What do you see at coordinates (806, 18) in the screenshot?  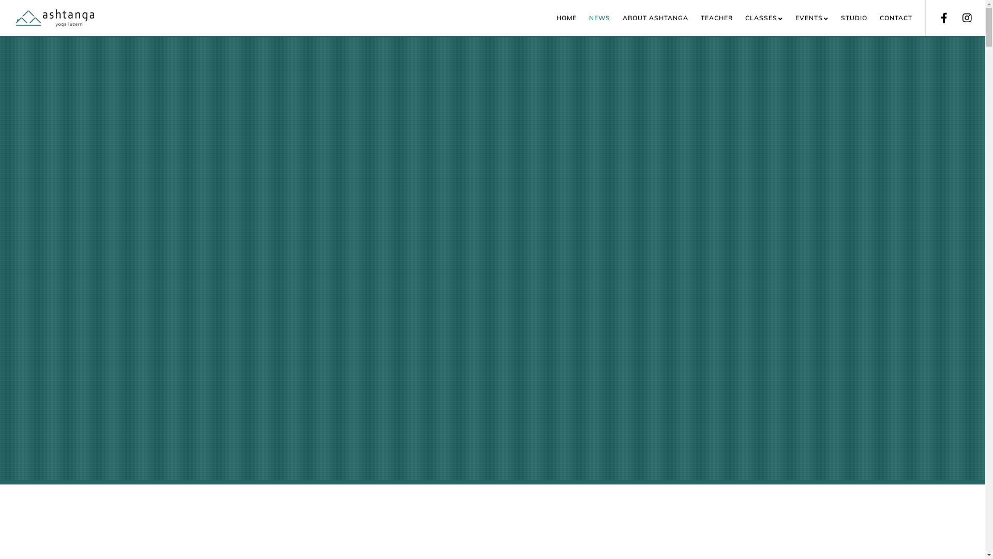 I see `EVENTS` at bounding box center [806, 18].